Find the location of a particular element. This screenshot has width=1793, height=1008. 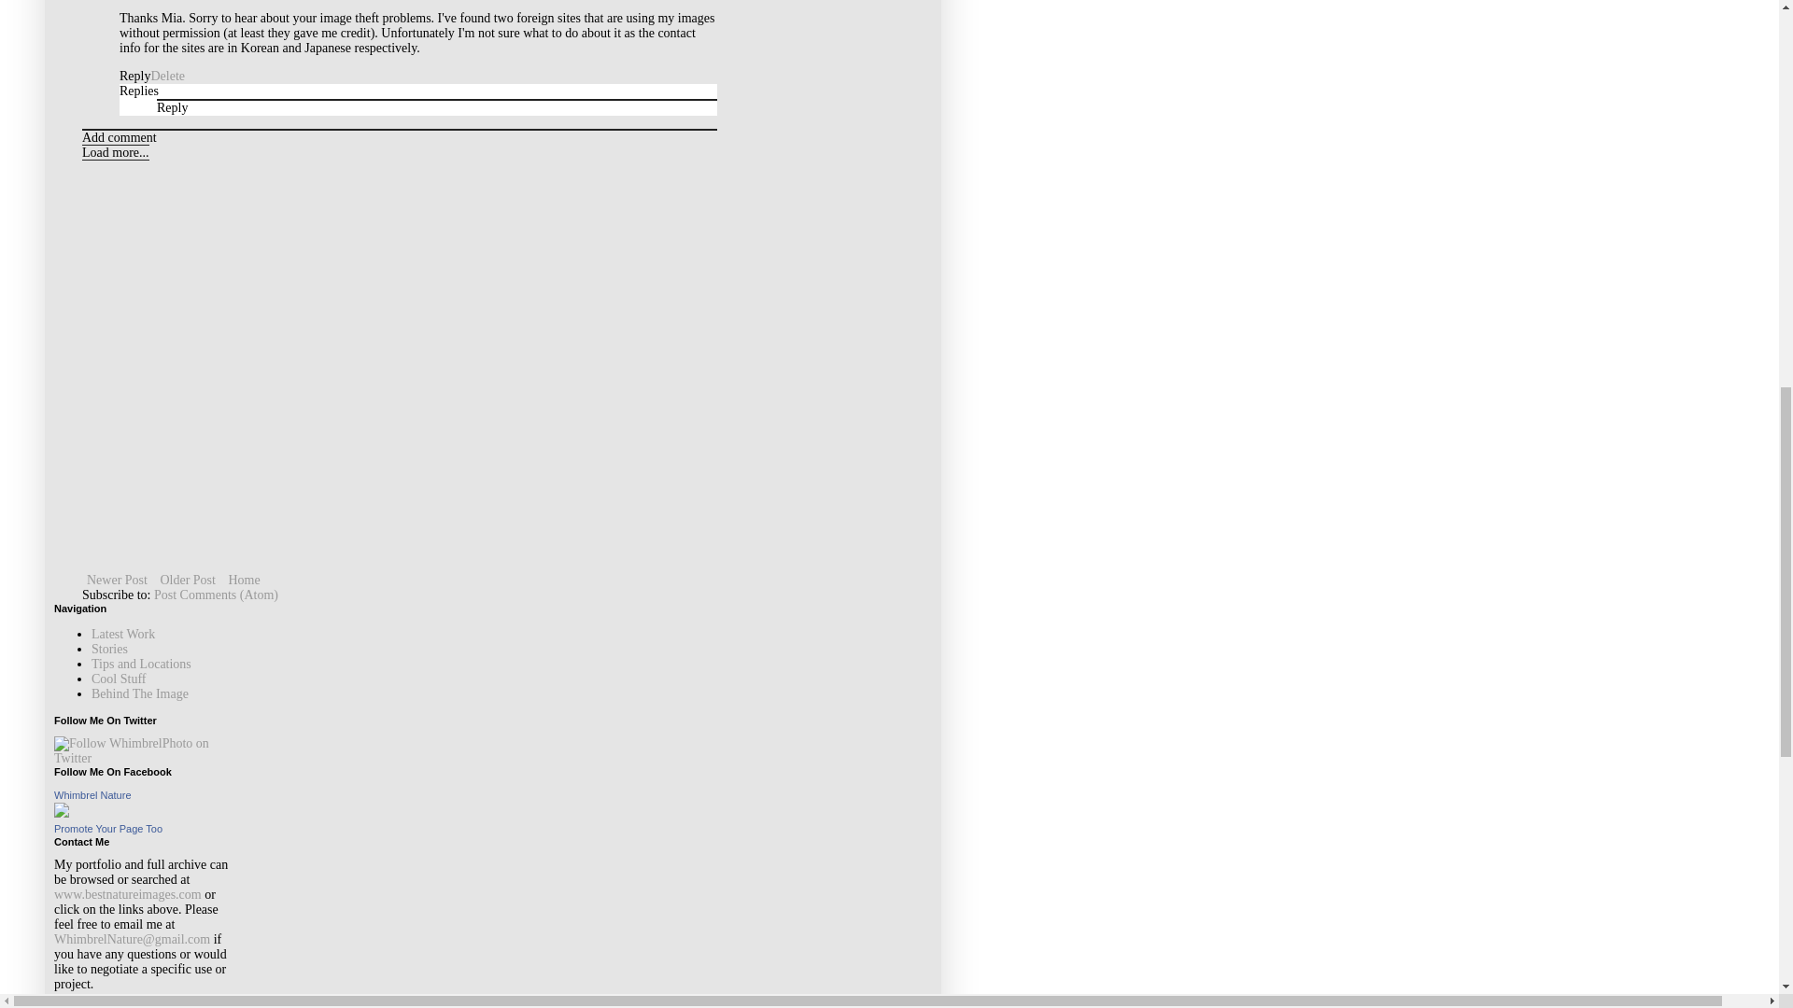

Reply is located at coordinates (134, 76).